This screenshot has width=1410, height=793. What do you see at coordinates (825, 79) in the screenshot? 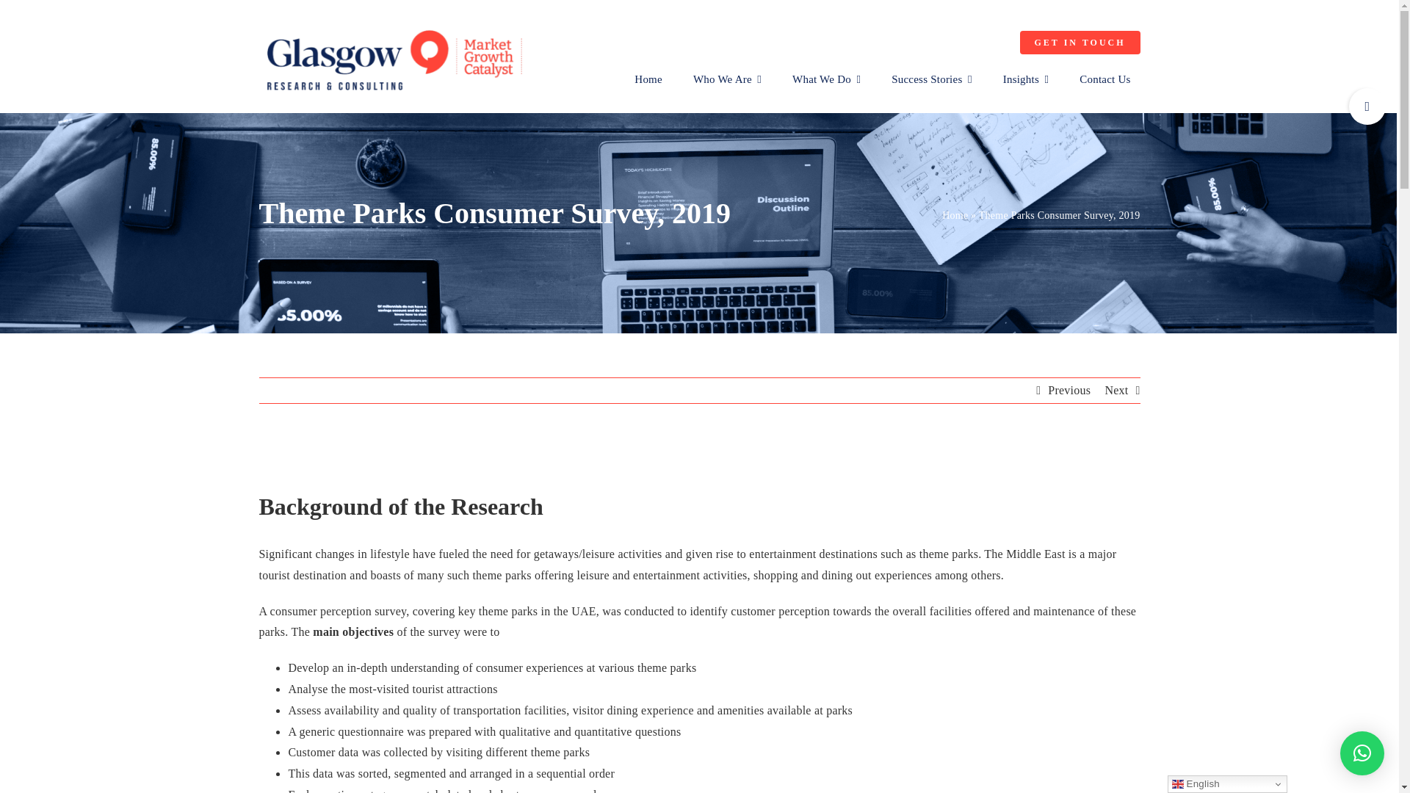
I see `What We Do` at bounding box center [825, 79].